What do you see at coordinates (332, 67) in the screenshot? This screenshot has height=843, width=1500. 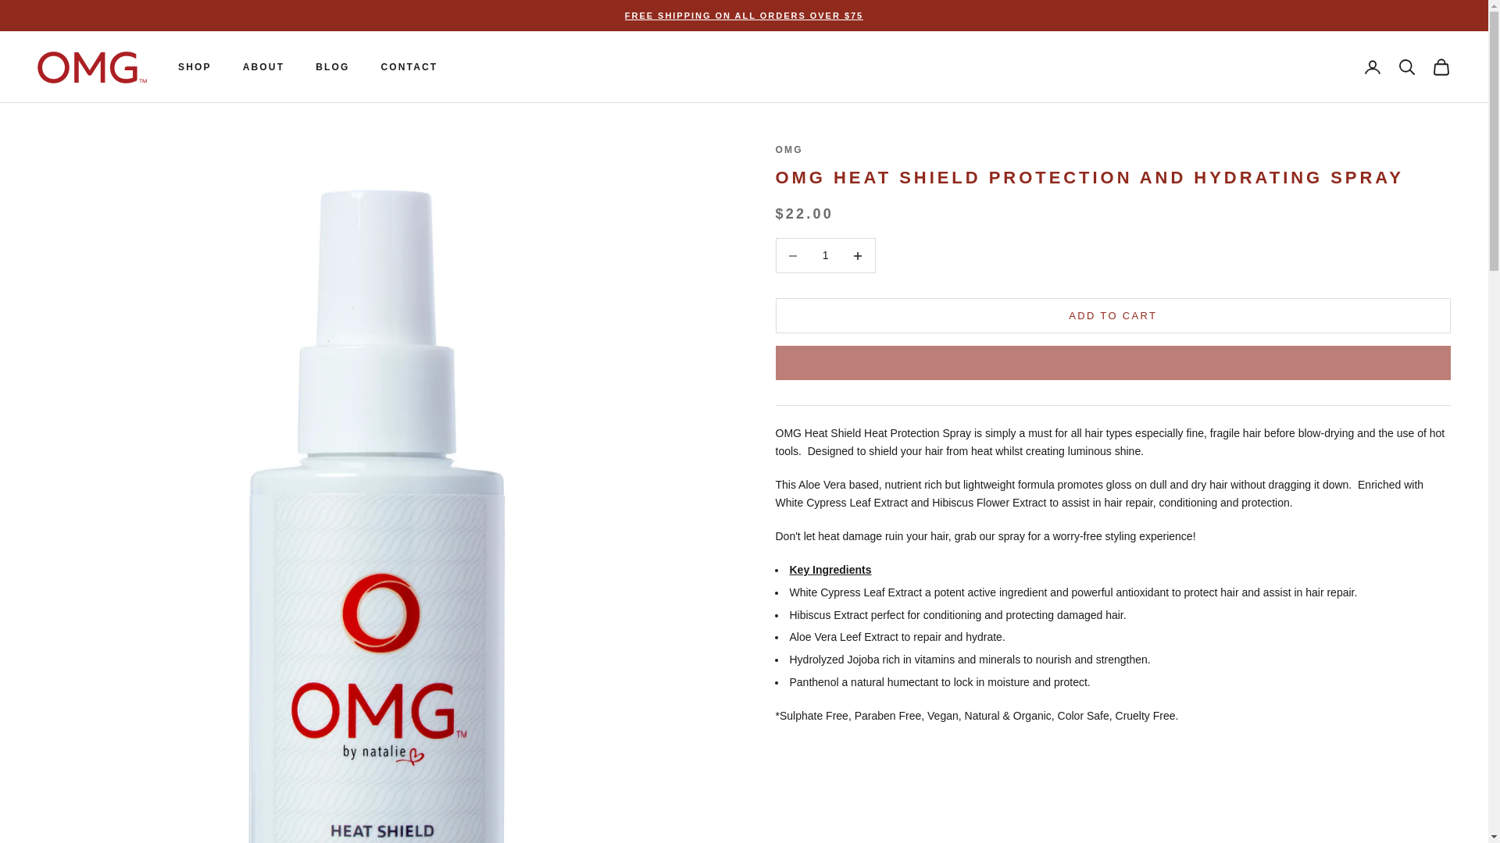 I see `BLOG` at bounding box center [332, 67].